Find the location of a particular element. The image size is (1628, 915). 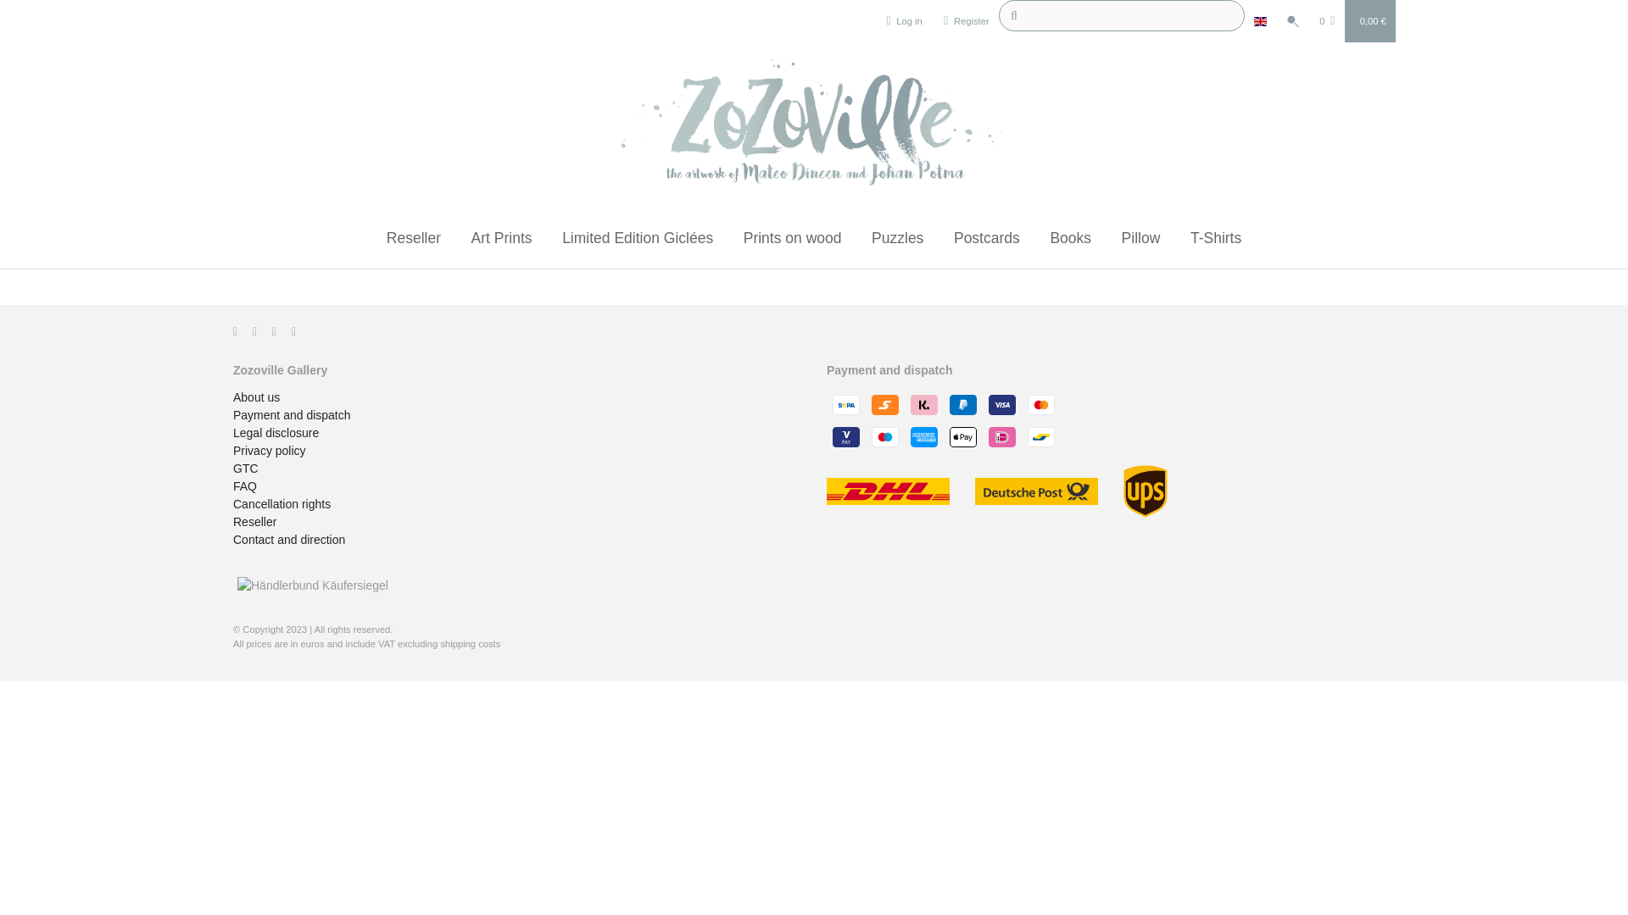

Legal disclosure is located at coordinates (276, 433).